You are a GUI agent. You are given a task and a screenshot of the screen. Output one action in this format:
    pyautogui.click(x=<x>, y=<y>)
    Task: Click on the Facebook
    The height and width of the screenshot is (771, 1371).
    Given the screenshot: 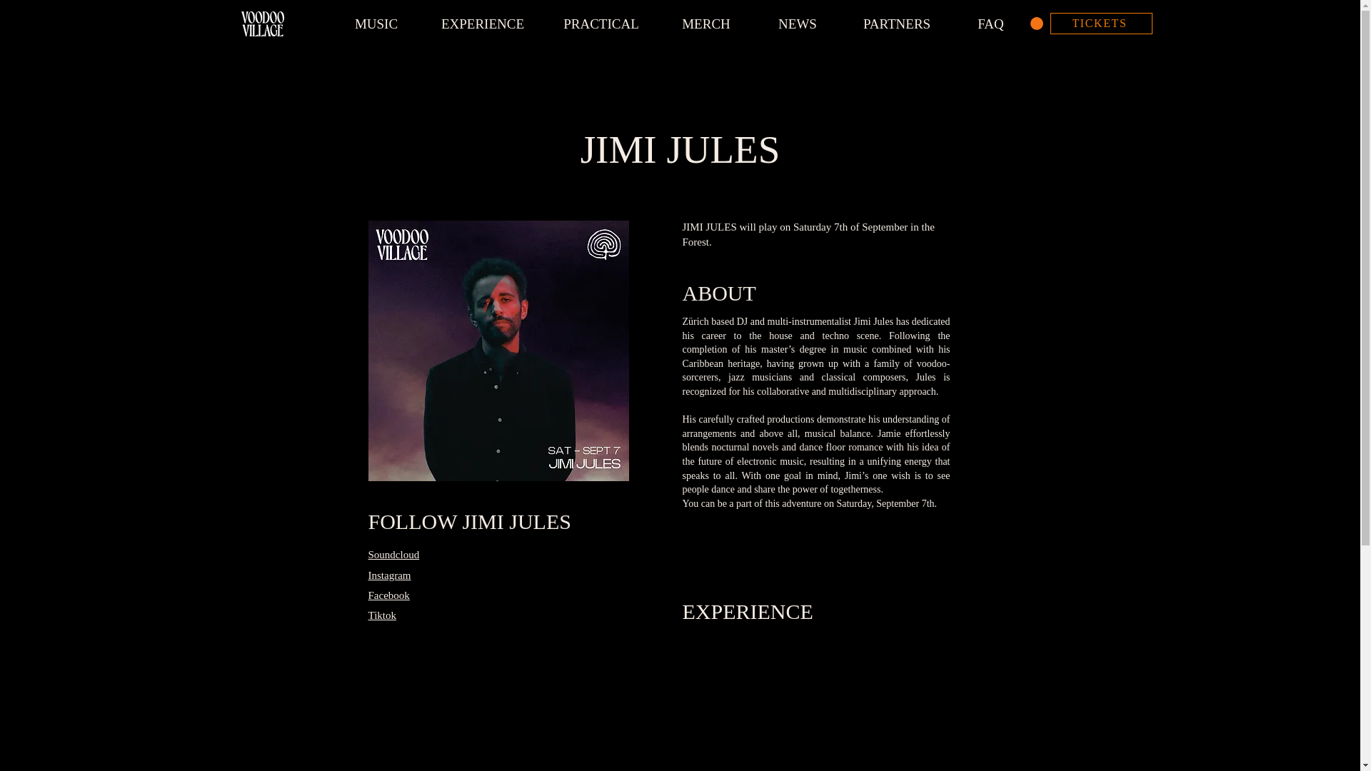 What is the action you would take?
    pyautogui.click(x=389, y=595)
    